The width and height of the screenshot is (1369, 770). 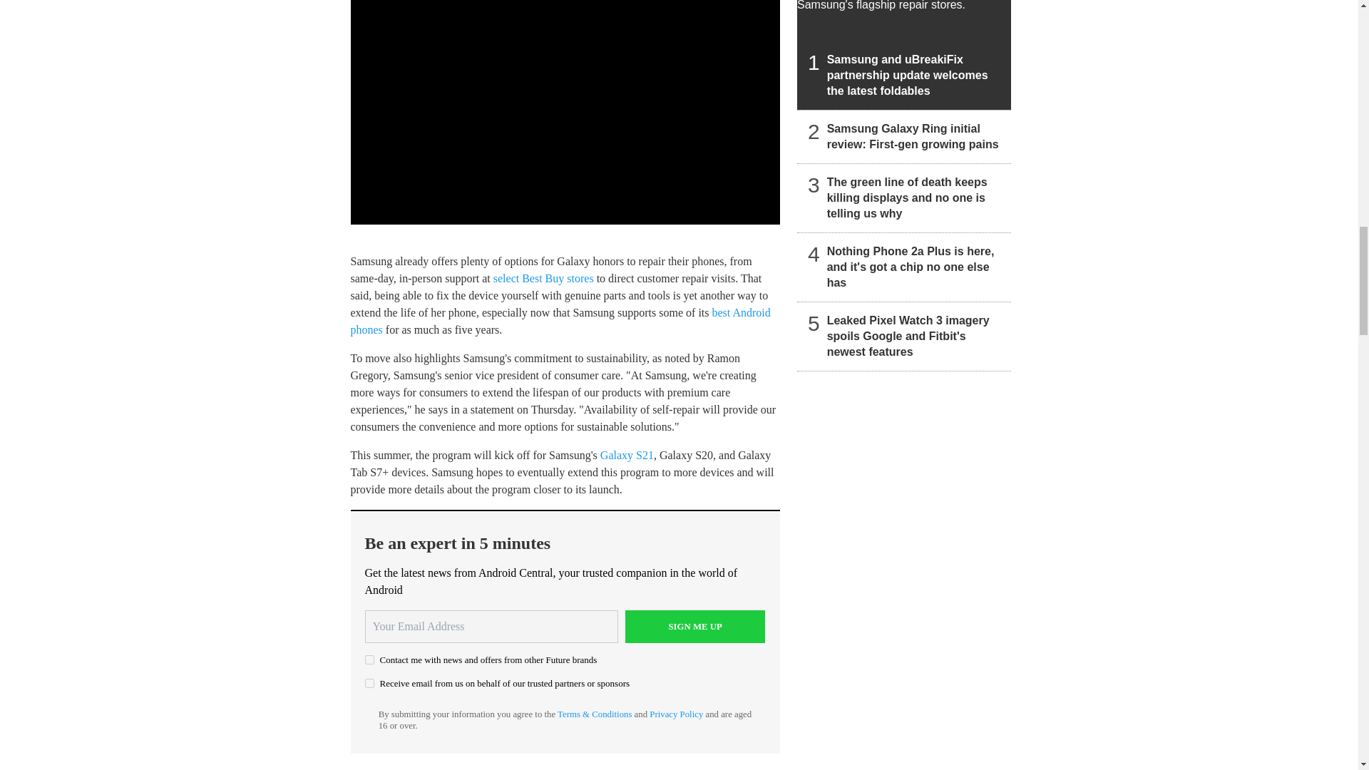 What do you see at coordinates (369, 660) in the screenshot?
I see `on` at bounding box center [369, 660].